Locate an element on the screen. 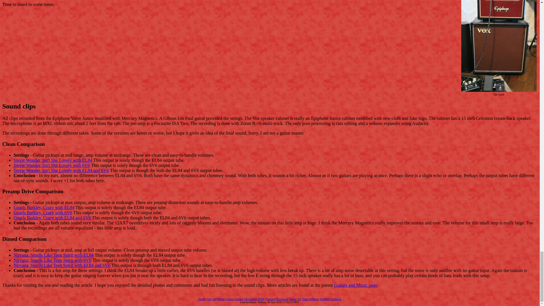  Top is located at coordinates (209, 299).